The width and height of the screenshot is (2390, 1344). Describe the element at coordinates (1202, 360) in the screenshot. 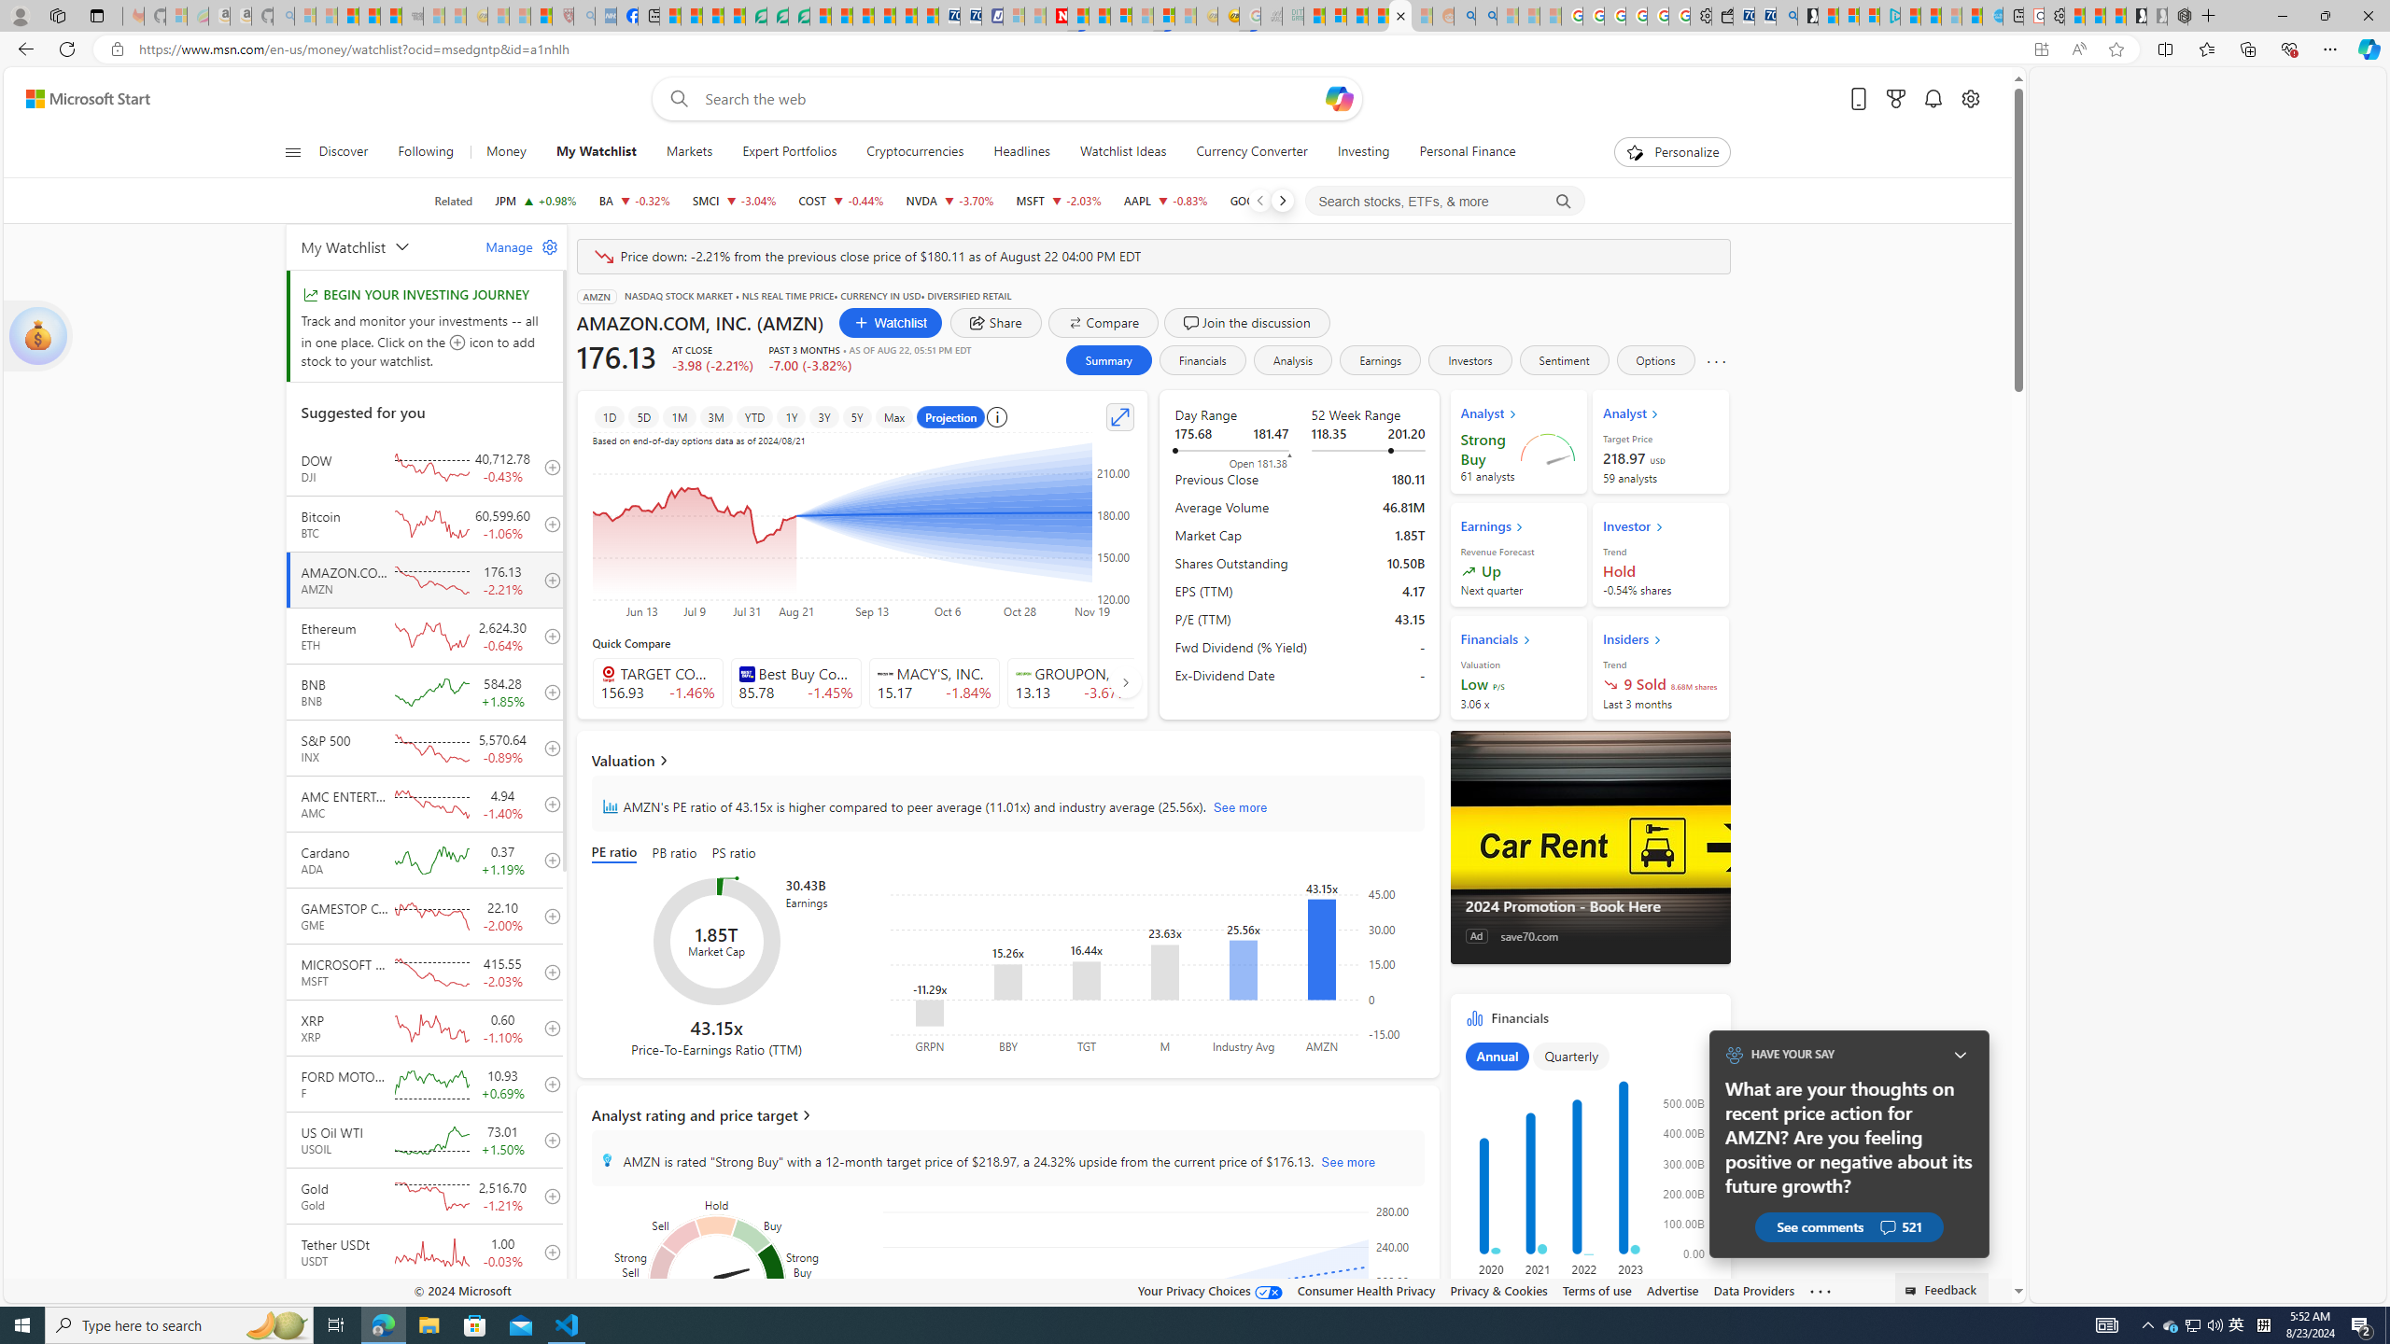

I see `Financials` at that location.